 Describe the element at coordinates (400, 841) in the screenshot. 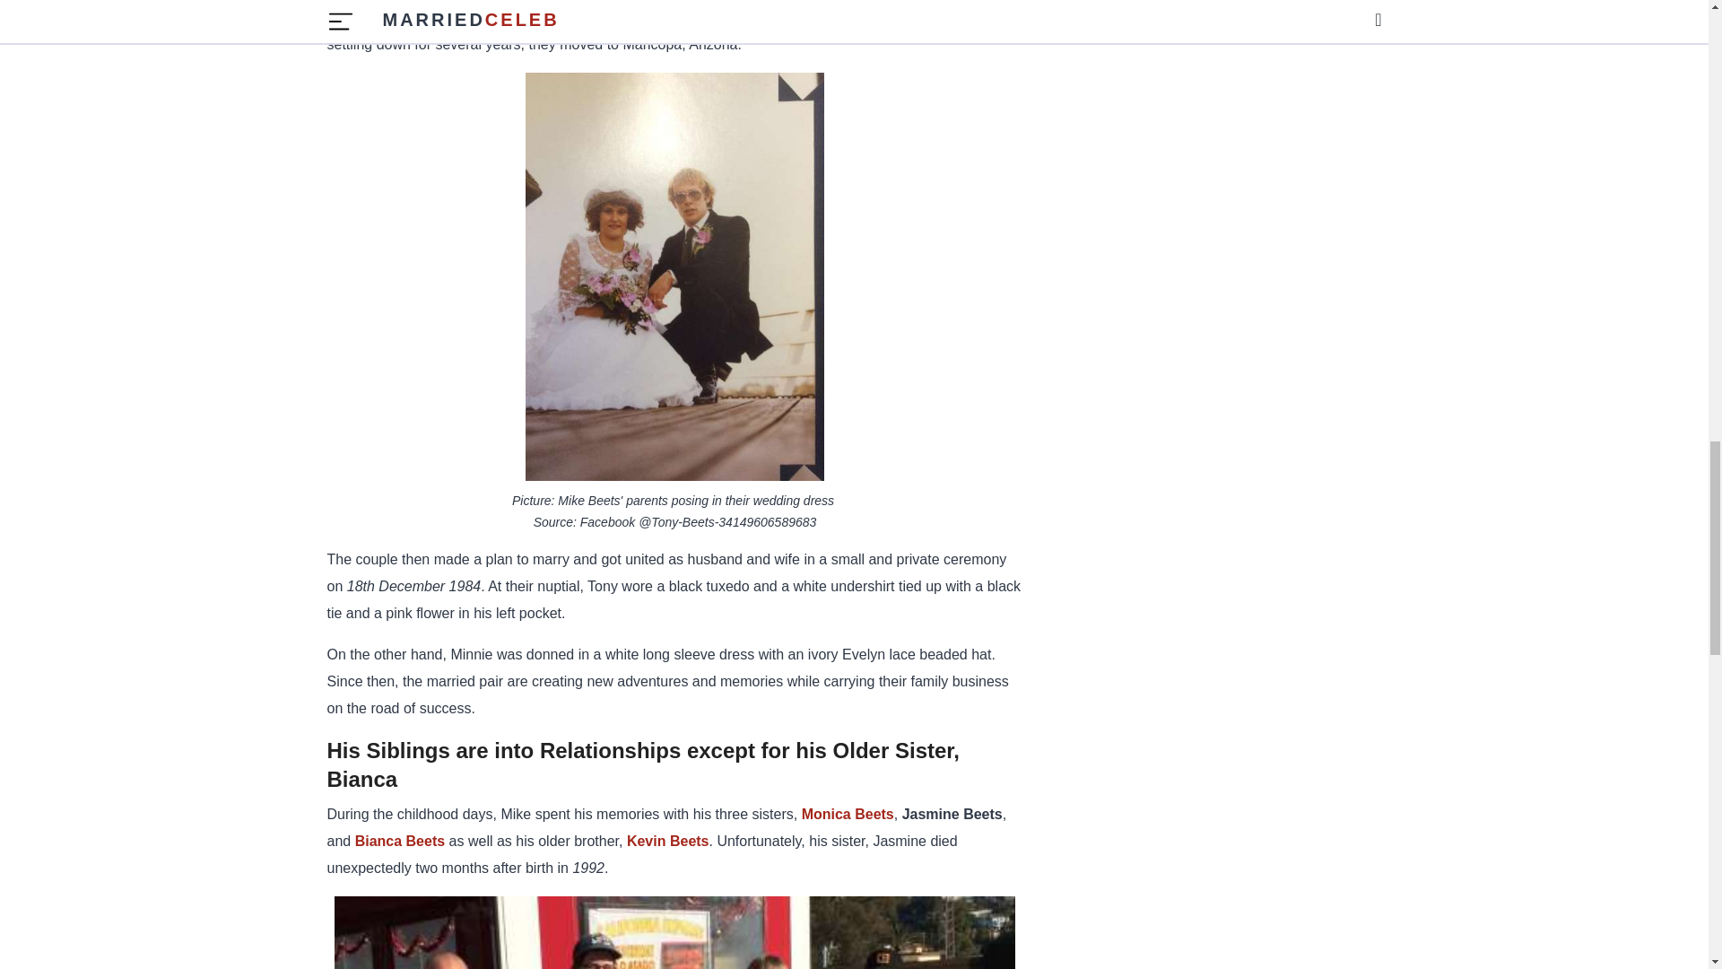

I see `Bianca Beets` at that location.